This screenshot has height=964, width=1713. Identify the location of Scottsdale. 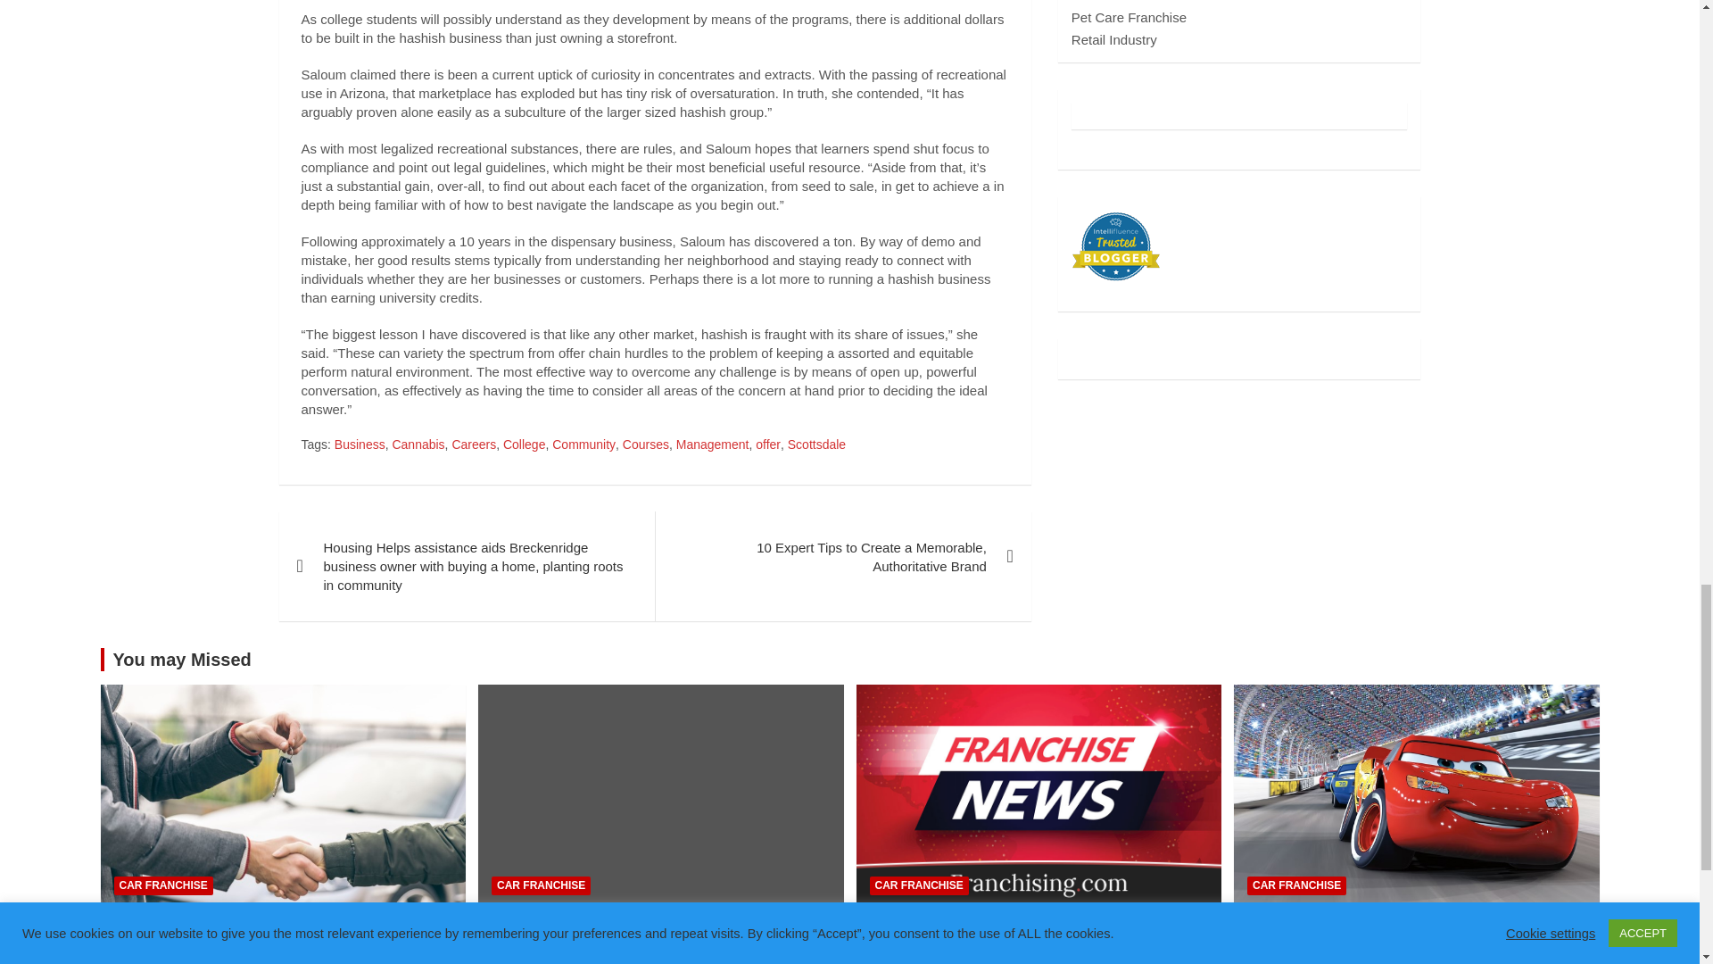
(817, 445).